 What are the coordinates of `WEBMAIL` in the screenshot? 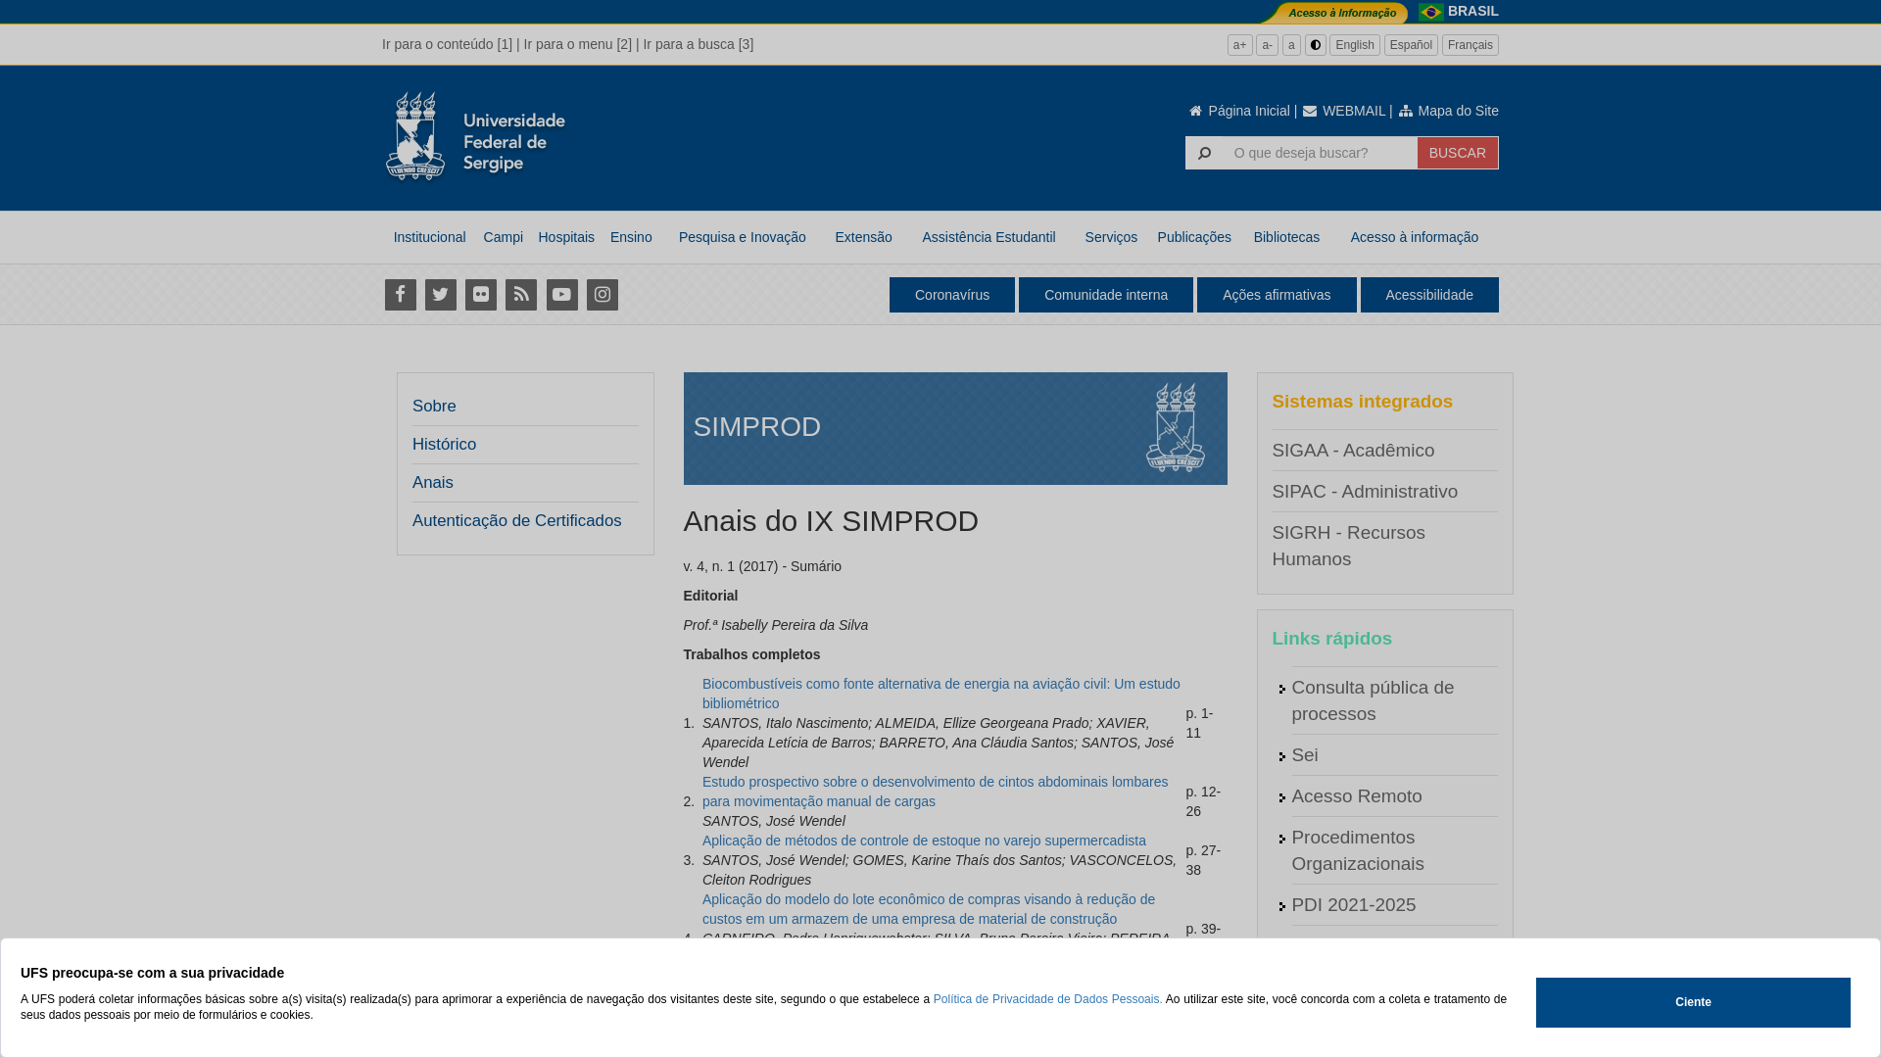 It's located at (1343, 111).